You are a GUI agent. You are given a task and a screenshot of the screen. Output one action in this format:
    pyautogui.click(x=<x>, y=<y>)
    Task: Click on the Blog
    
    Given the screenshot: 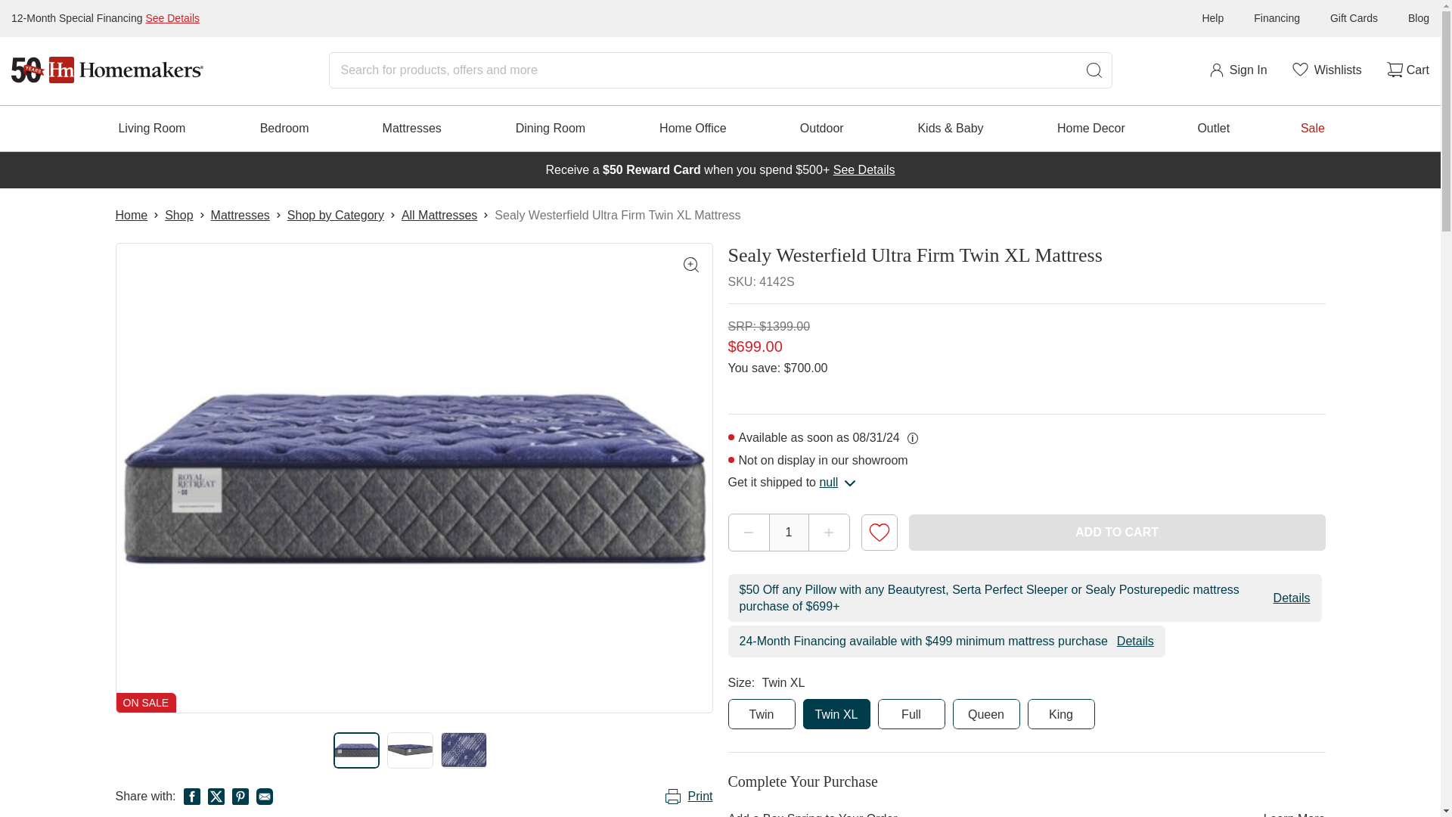 What is the action you would take?
    pyautogui.click(x=1419, y=18)
    